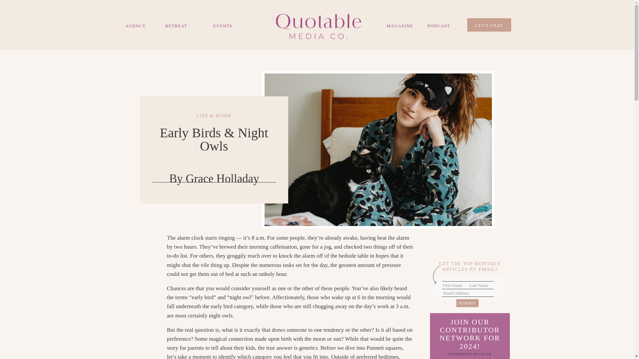  Describe the element at coordinates (180, 25) in the screenshot. I see `RETREAT` at that location.